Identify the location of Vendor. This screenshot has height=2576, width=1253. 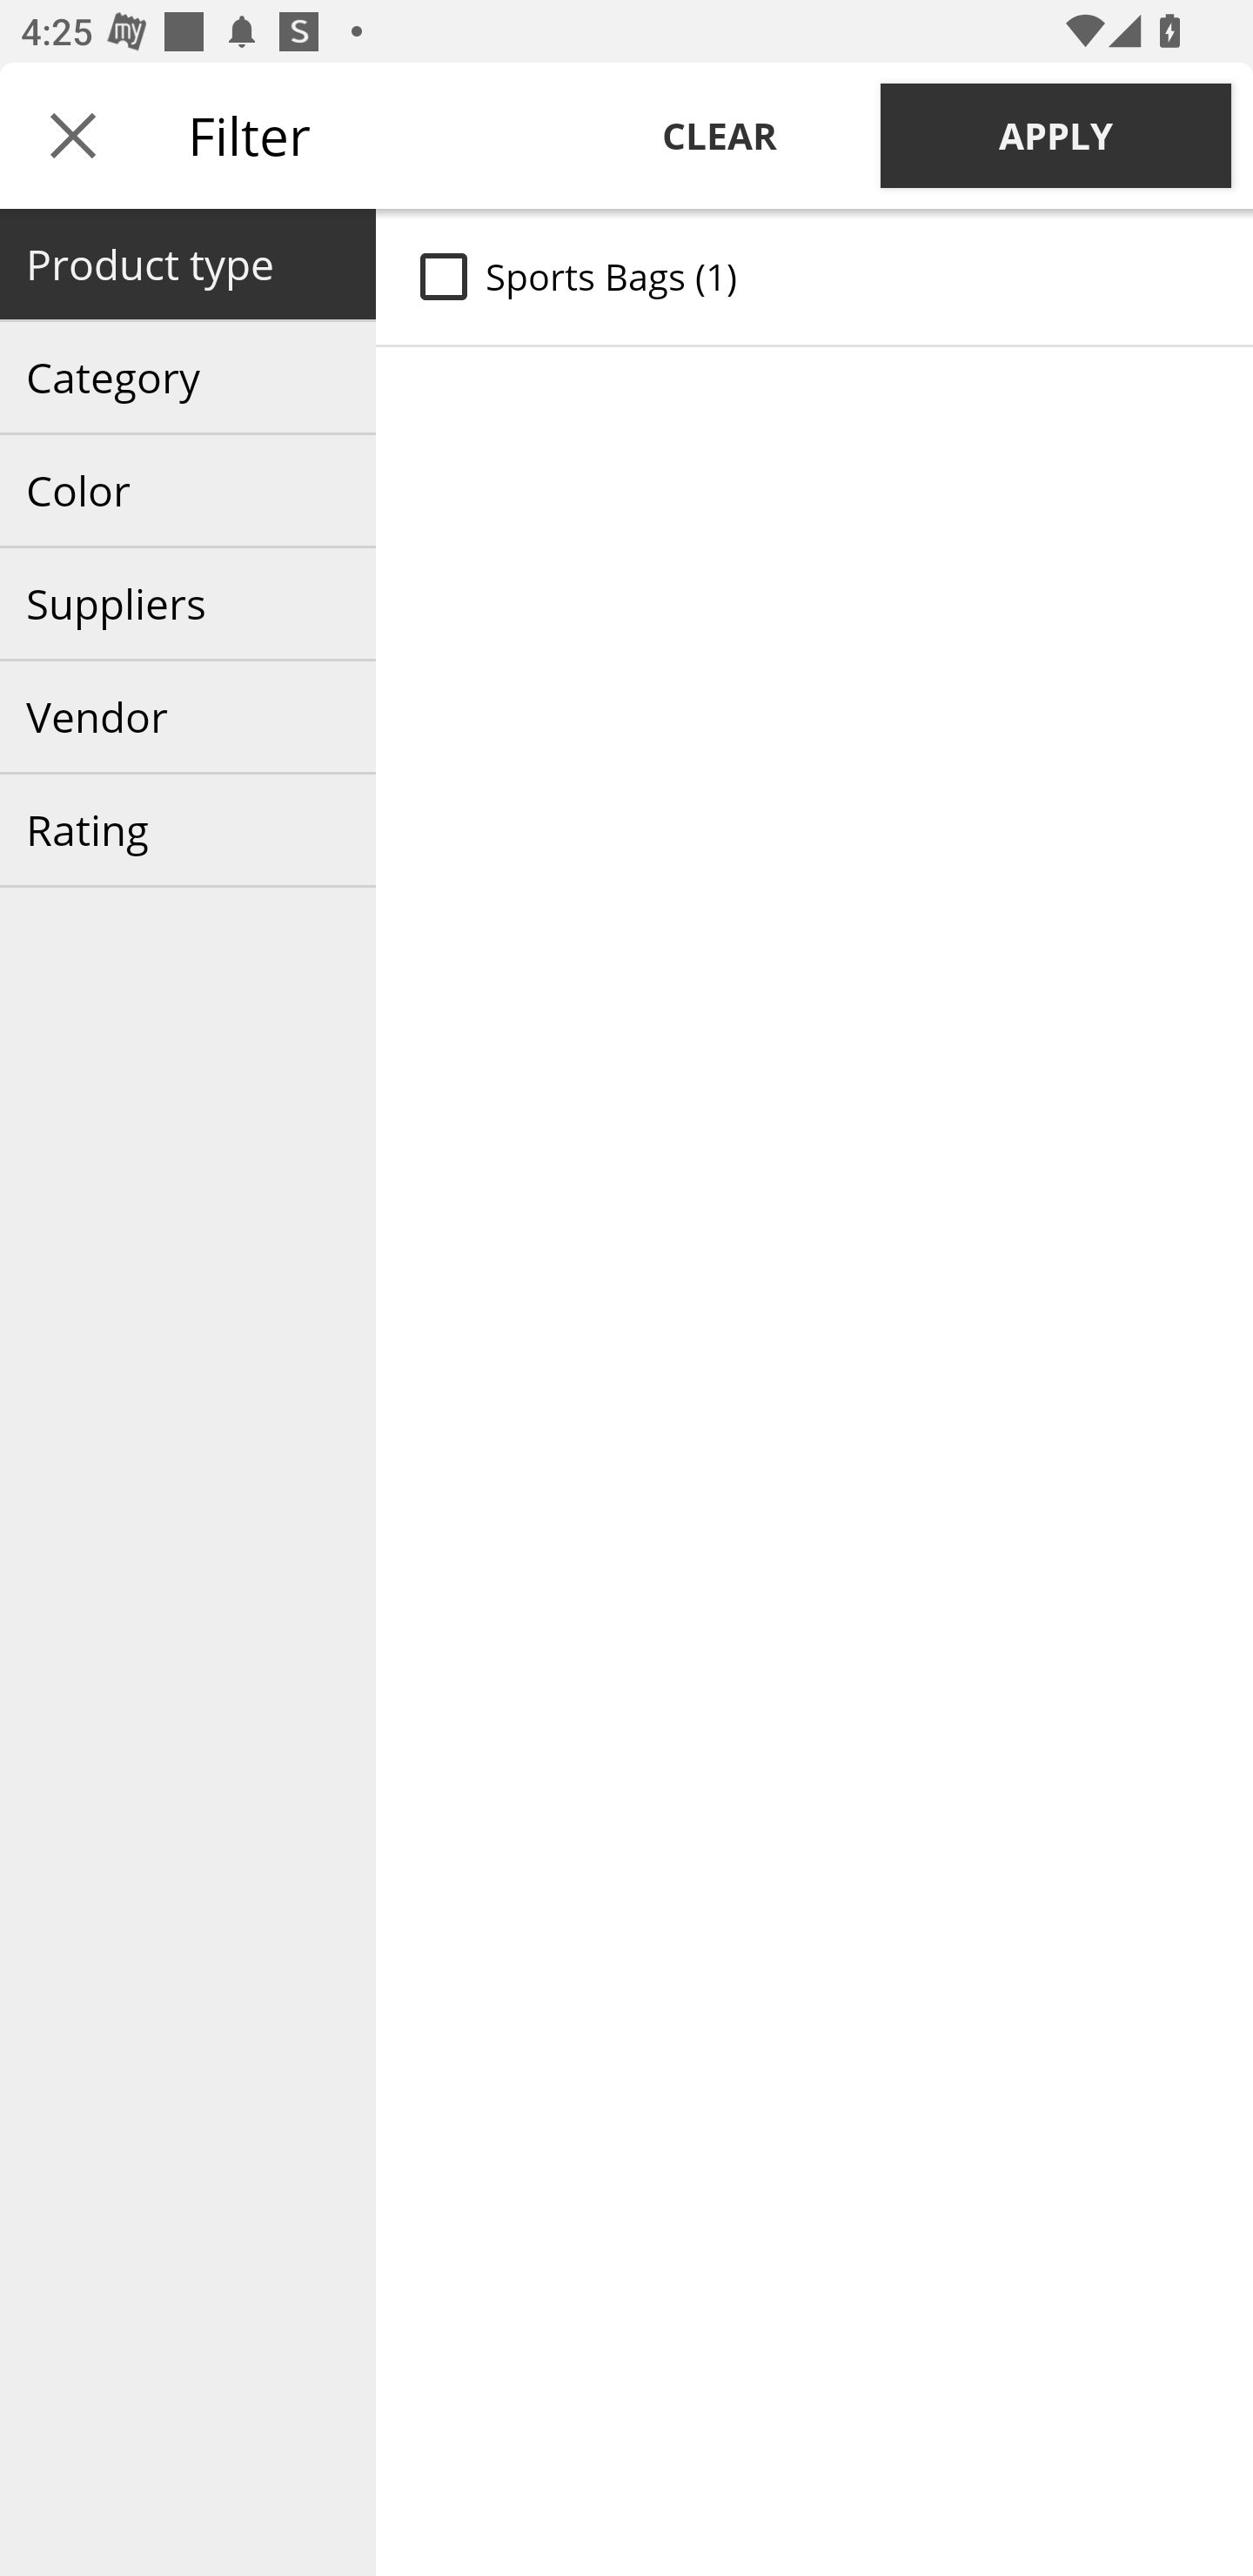
(188, 717).